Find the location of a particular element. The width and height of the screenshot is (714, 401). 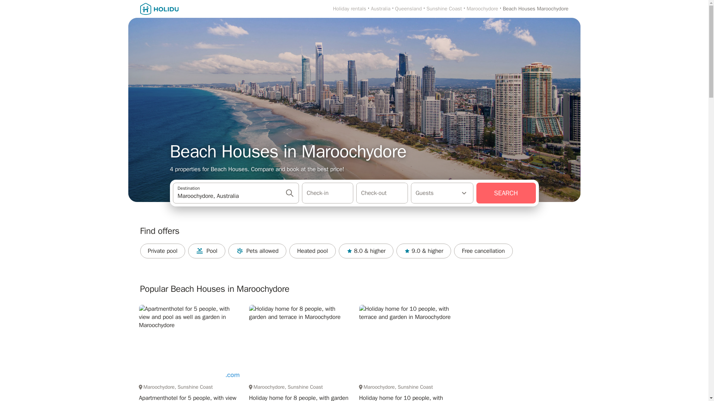

SEARCH is located at coordinates (506, 193).